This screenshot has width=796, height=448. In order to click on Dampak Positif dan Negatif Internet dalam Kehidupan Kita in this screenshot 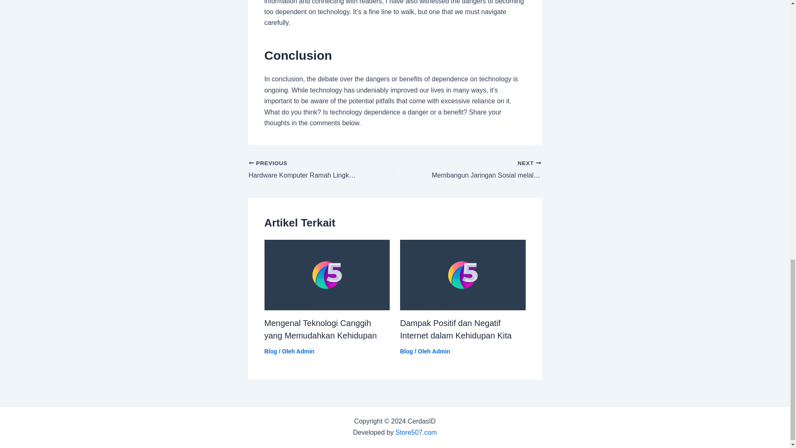, I will do `click(482, 170)`.